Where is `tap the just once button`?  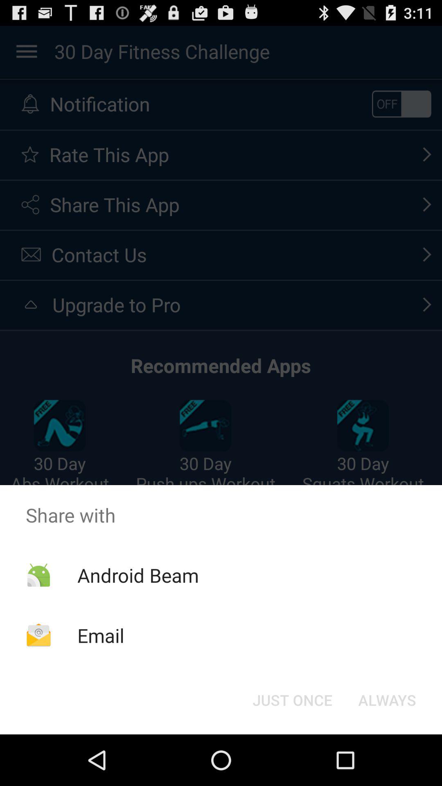 tap the just once button is located at coordinates (292, 700).